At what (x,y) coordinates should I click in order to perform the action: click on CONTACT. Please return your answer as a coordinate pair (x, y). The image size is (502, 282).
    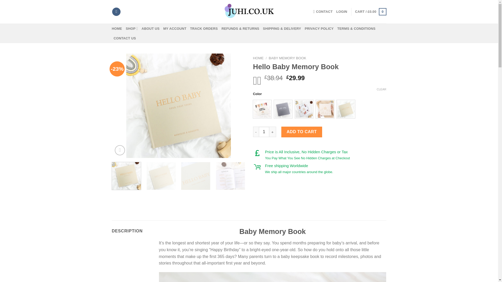
    Looking at the image, I should click on (323, 11).